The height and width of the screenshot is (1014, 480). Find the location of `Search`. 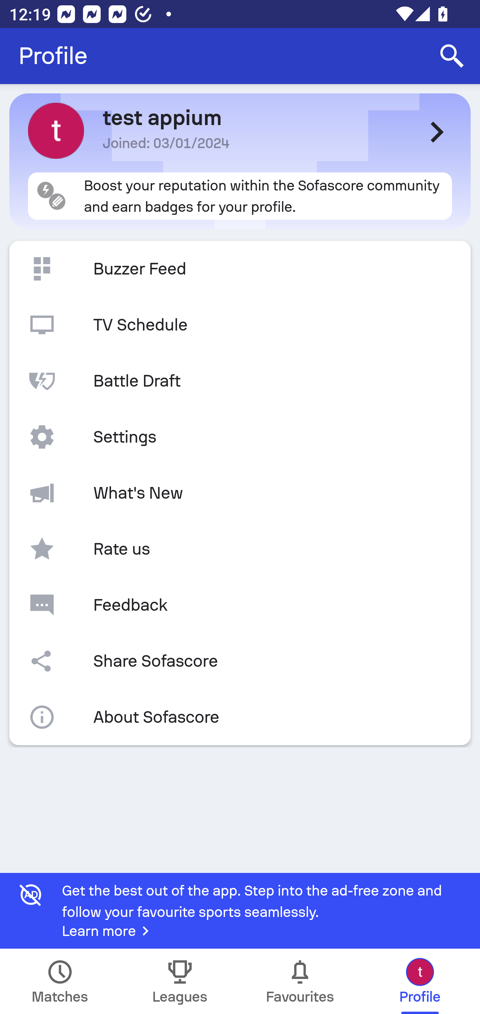

Search is located at coordinates (452, 56).